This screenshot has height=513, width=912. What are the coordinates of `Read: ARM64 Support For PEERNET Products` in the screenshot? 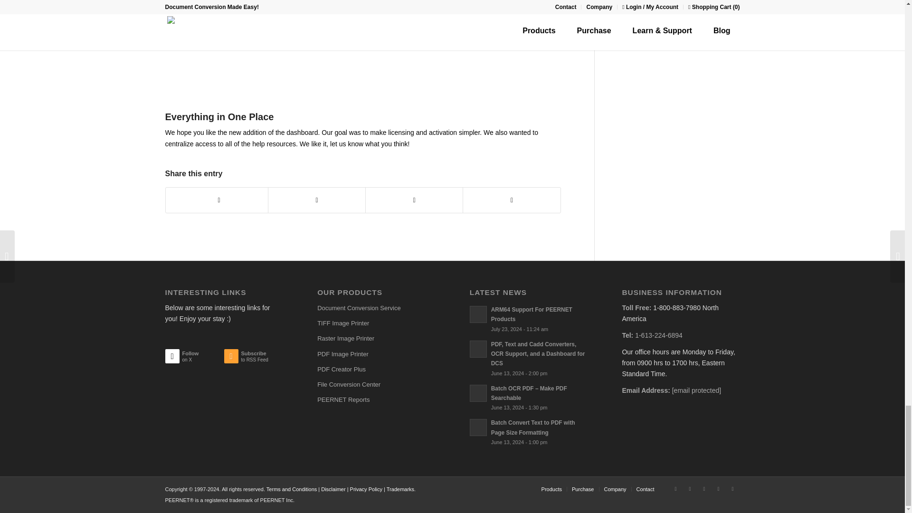 It's located at (478, 314).